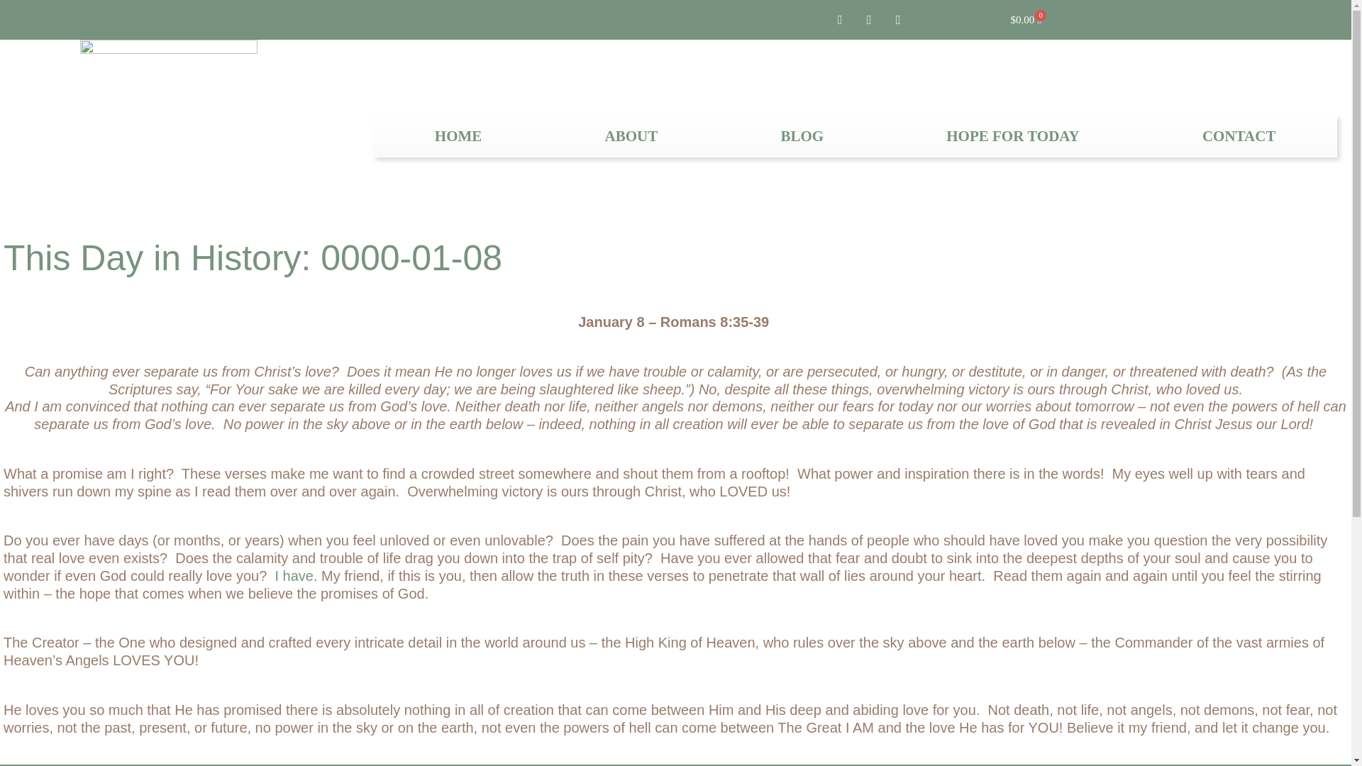  What do you see at coordinates (631, 136) in the screenshot?
I see `ABOUT` at bounding box center [631, 136].